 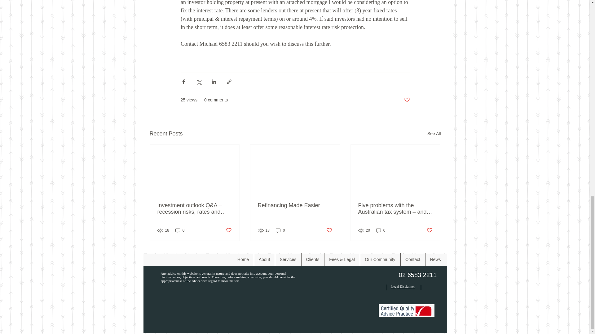 I want to click on Post not marked as liked, so click(x=228, y=230).